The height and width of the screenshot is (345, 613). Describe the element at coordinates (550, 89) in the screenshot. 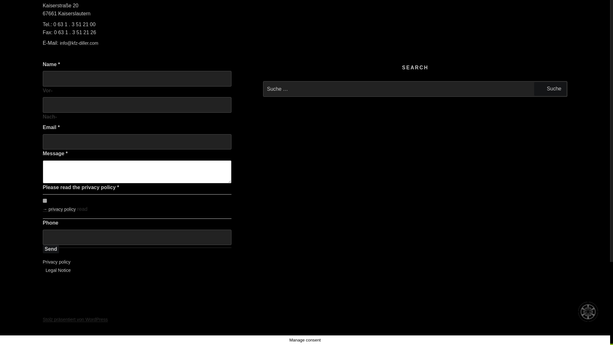

I see `Suche` at that location.